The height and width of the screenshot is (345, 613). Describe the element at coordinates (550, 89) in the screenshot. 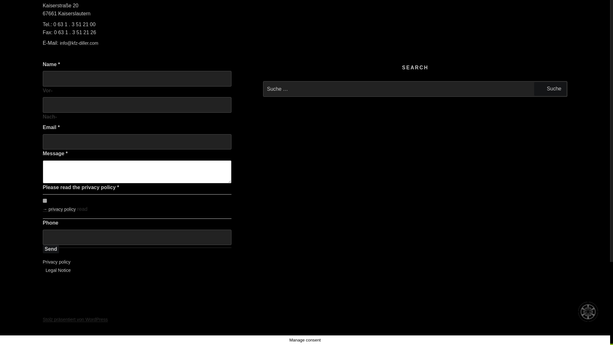

I see `Suche` at that location.